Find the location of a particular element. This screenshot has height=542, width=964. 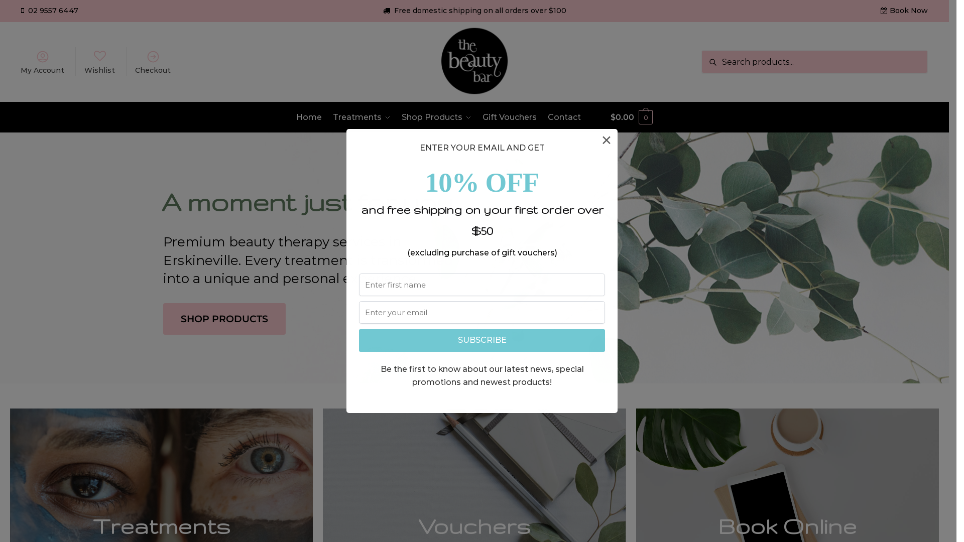

 02 9557 6447 is located at coordinates (52, 11).